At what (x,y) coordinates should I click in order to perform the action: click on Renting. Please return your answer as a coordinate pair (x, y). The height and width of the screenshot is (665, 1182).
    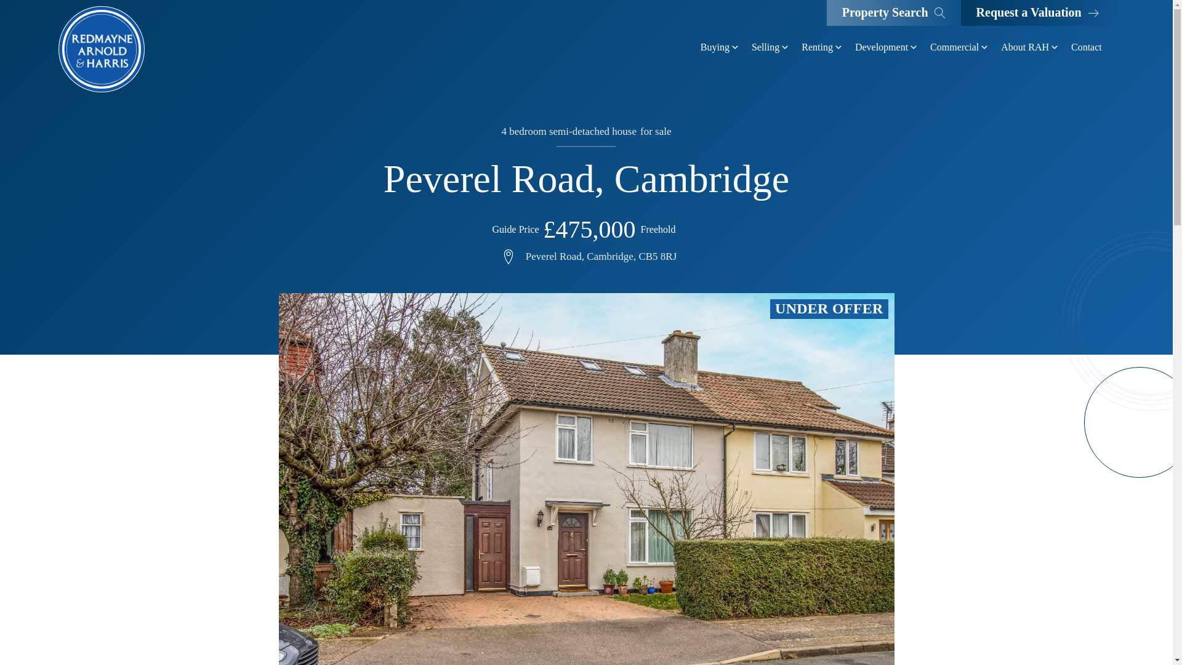
    Looking at the image, I should click on (821, 47).